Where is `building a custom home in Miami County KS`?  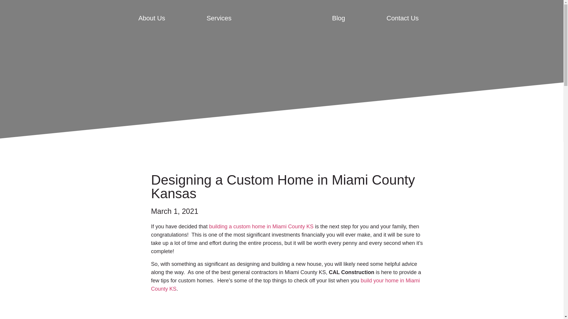 building a custom home in Miami County KS is located at coordinates (261, 226).